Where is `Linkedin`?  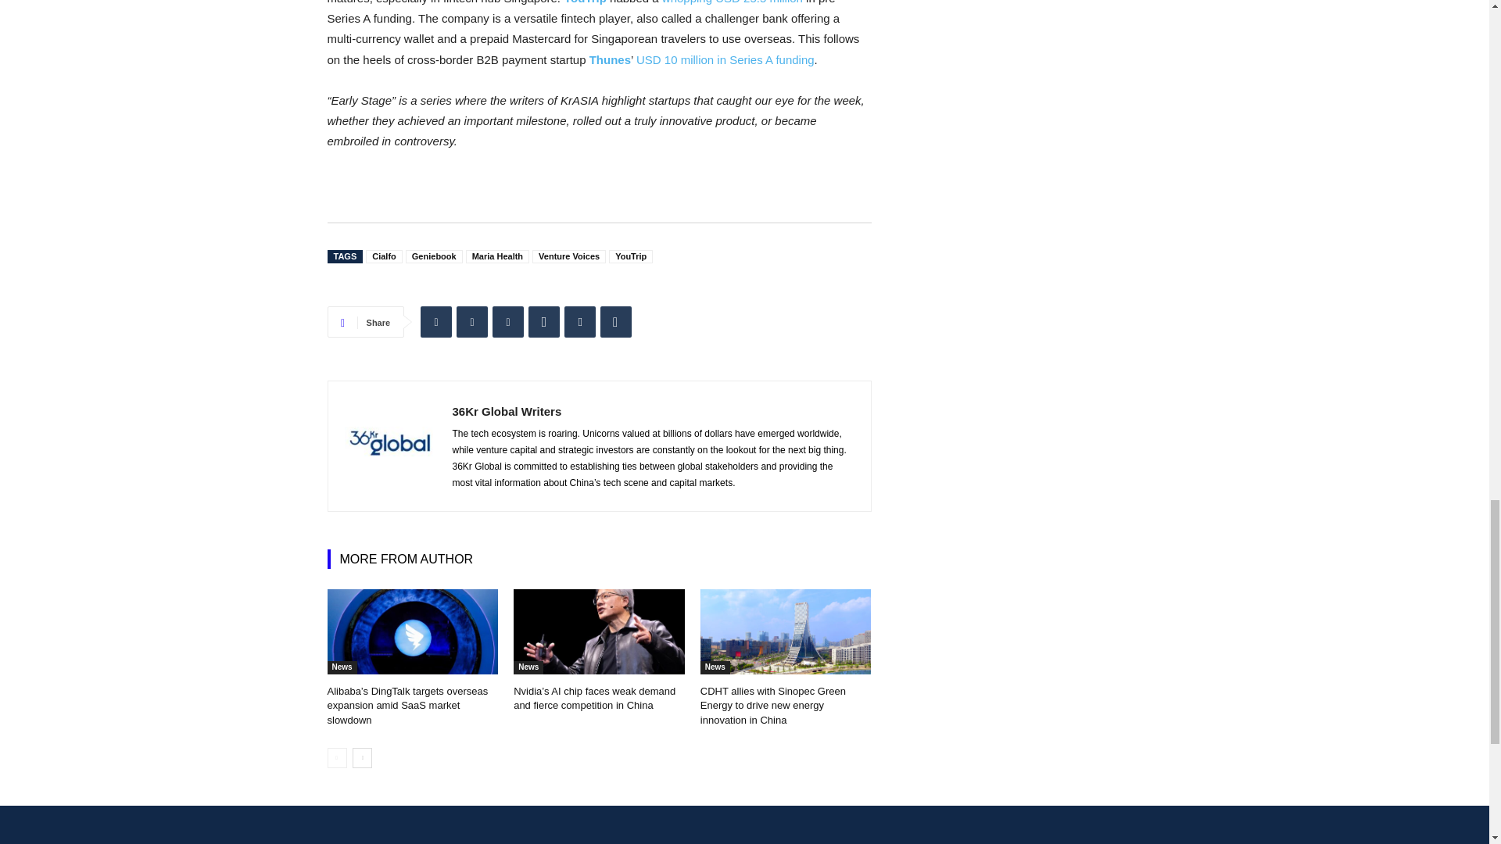
Linkedin is located at coordinates (435, 322).